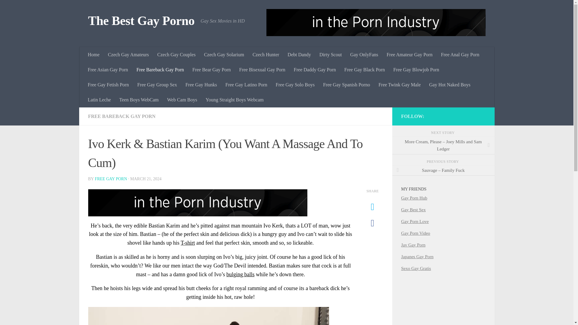  What do you see at coordinates (413, 245) in the screenshot?
I see `Jav Gay Porn` at bounding box center [413, 245].